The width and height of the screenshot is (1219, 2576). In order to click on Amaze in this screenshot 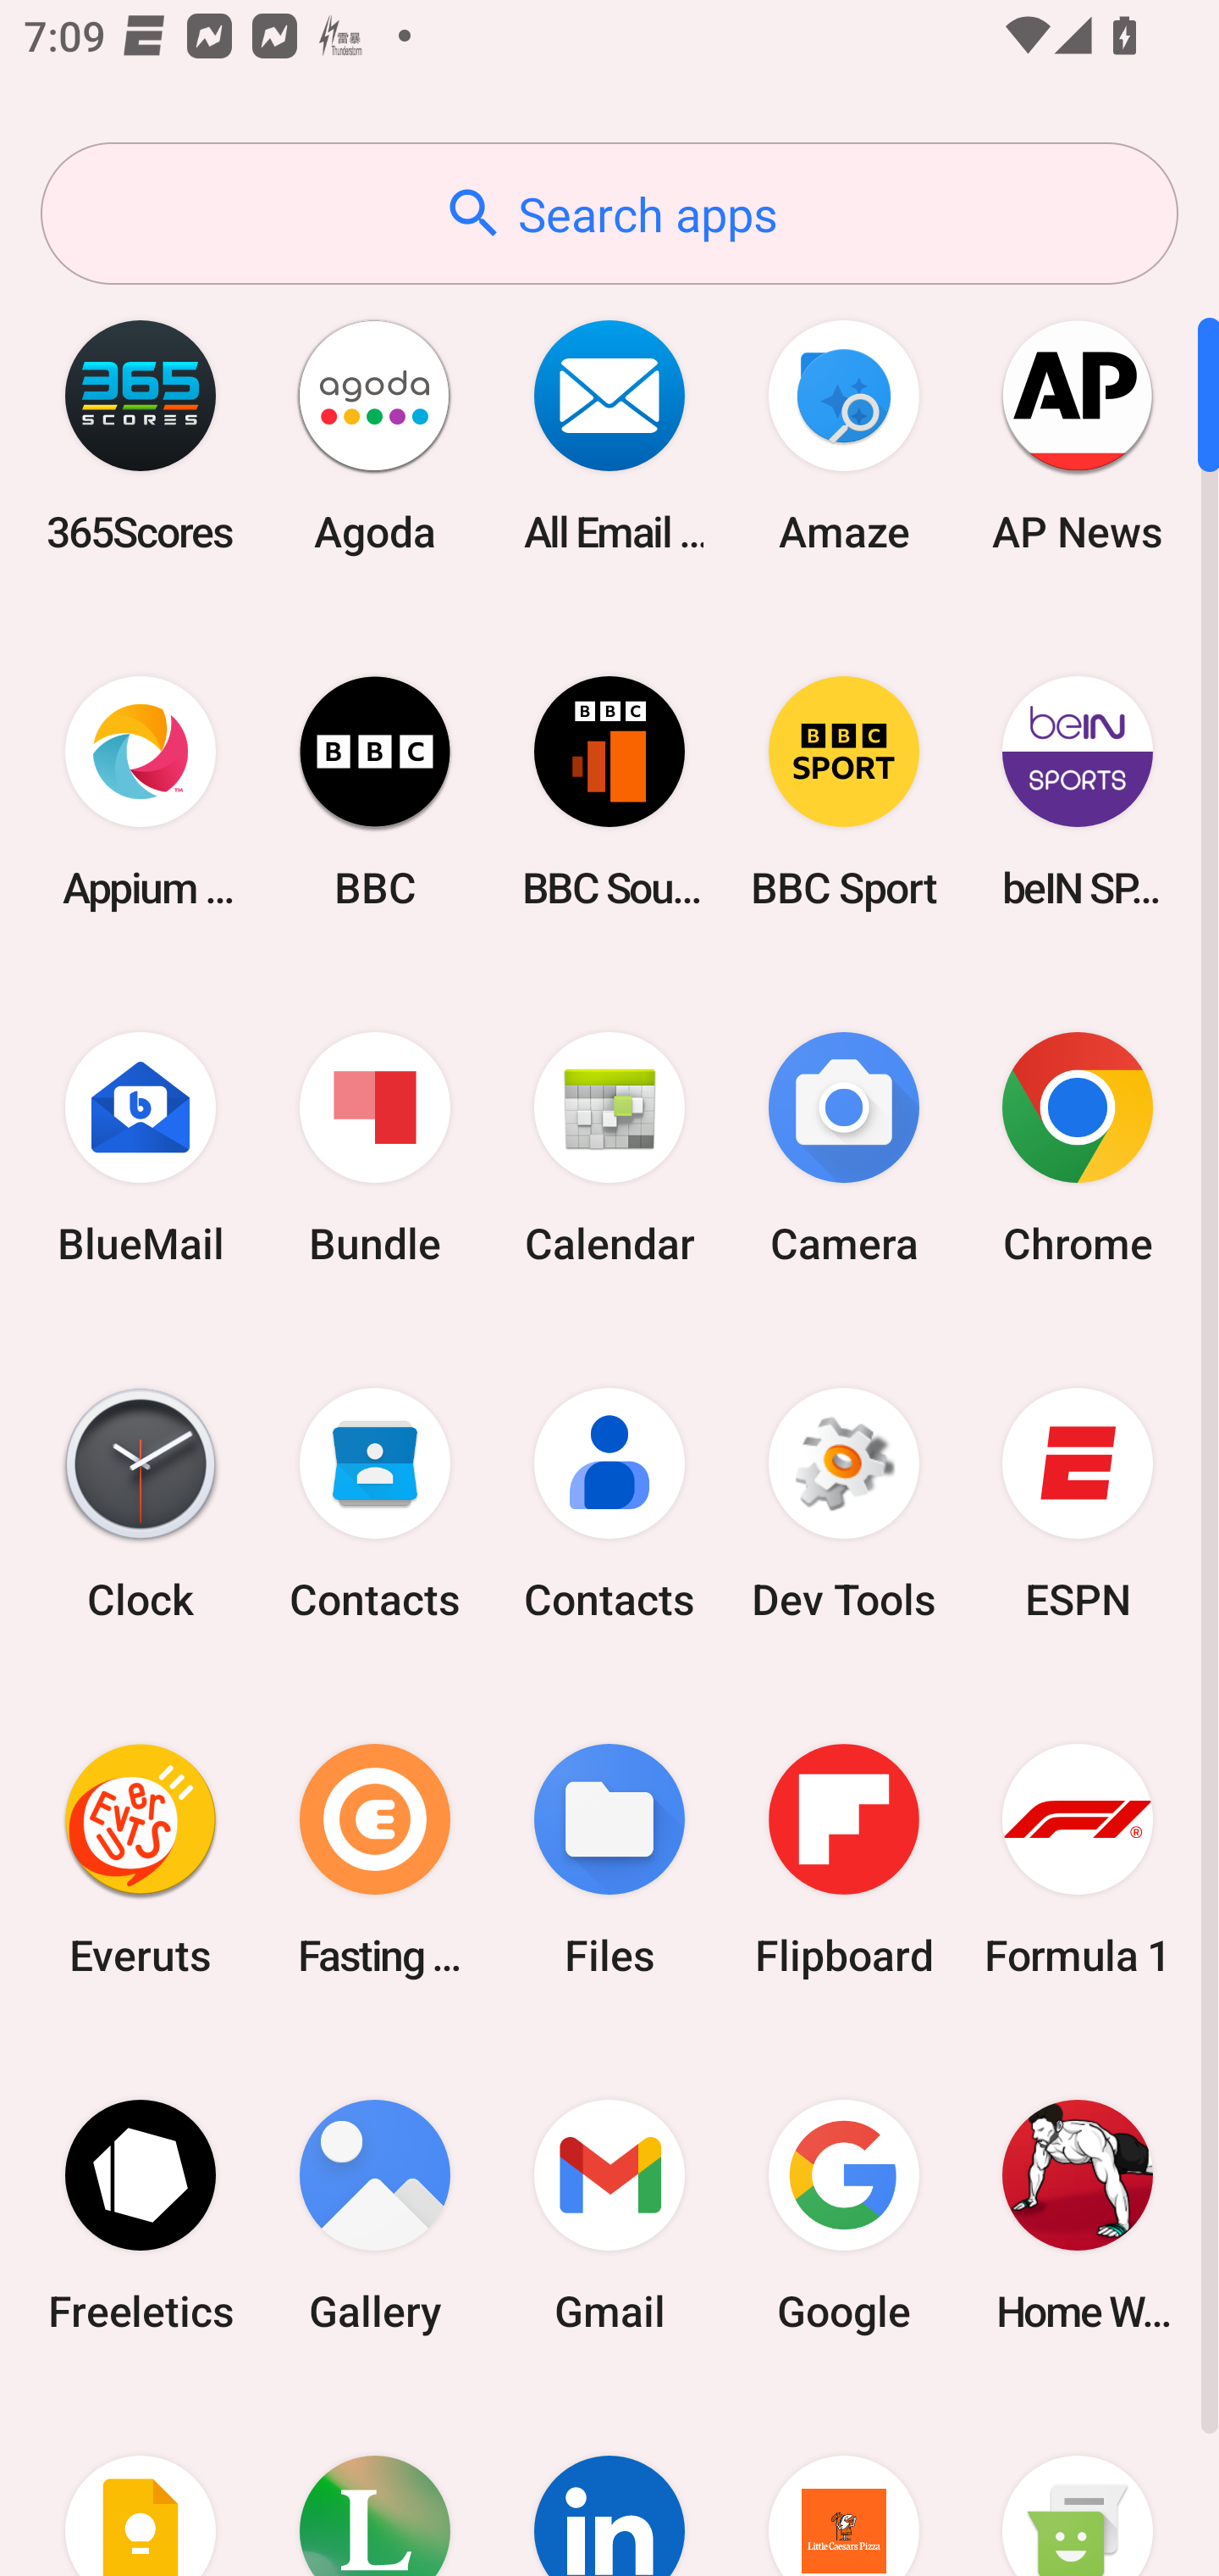, I will do `click(843, 436)`.